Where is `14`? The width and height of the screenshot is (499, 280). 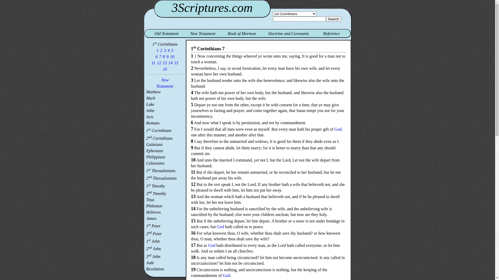
14 is located at coordinates (170, 63).